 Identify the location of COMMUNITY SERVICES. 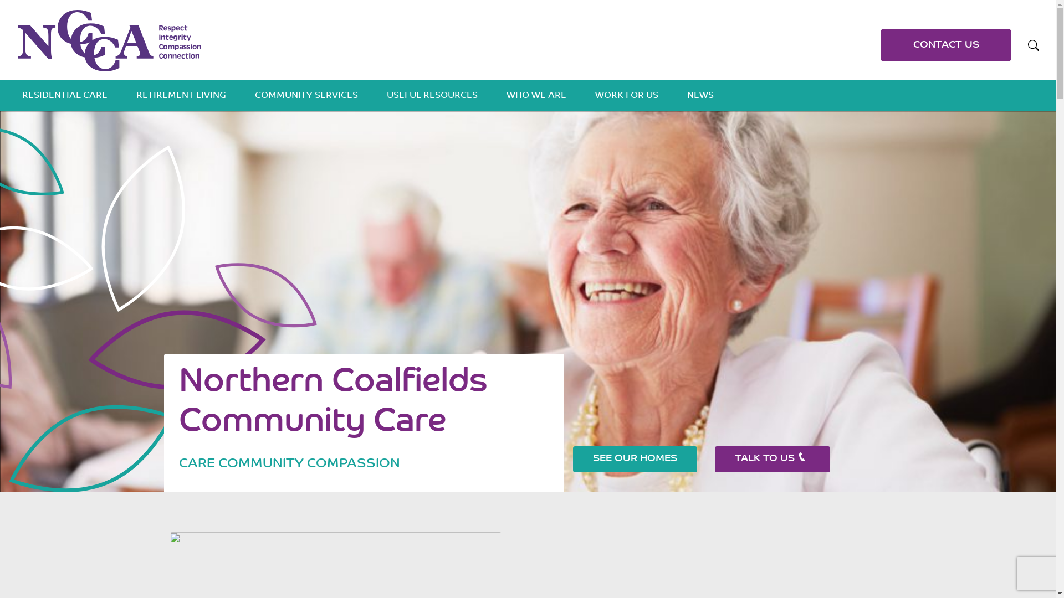
(306, 96).